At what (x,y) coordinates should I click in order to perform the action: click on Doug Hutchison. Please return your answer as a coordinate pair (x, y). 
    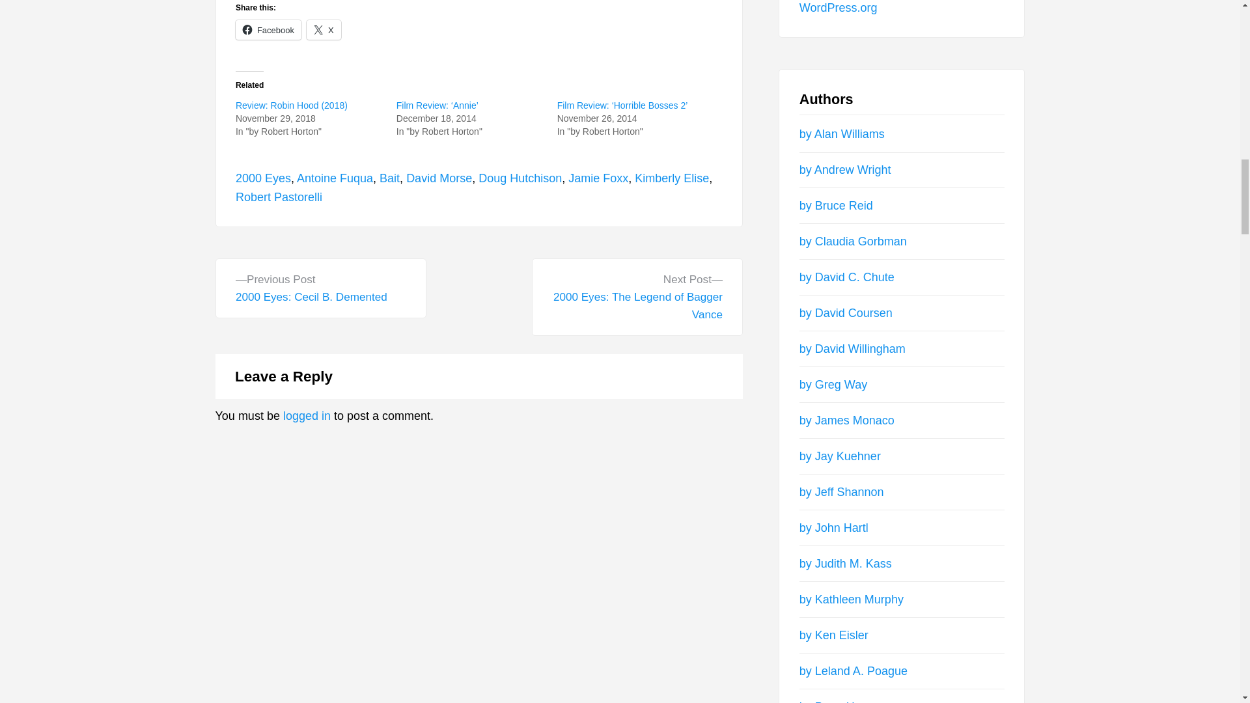
    Looking at the image, I should click on (520, 178).